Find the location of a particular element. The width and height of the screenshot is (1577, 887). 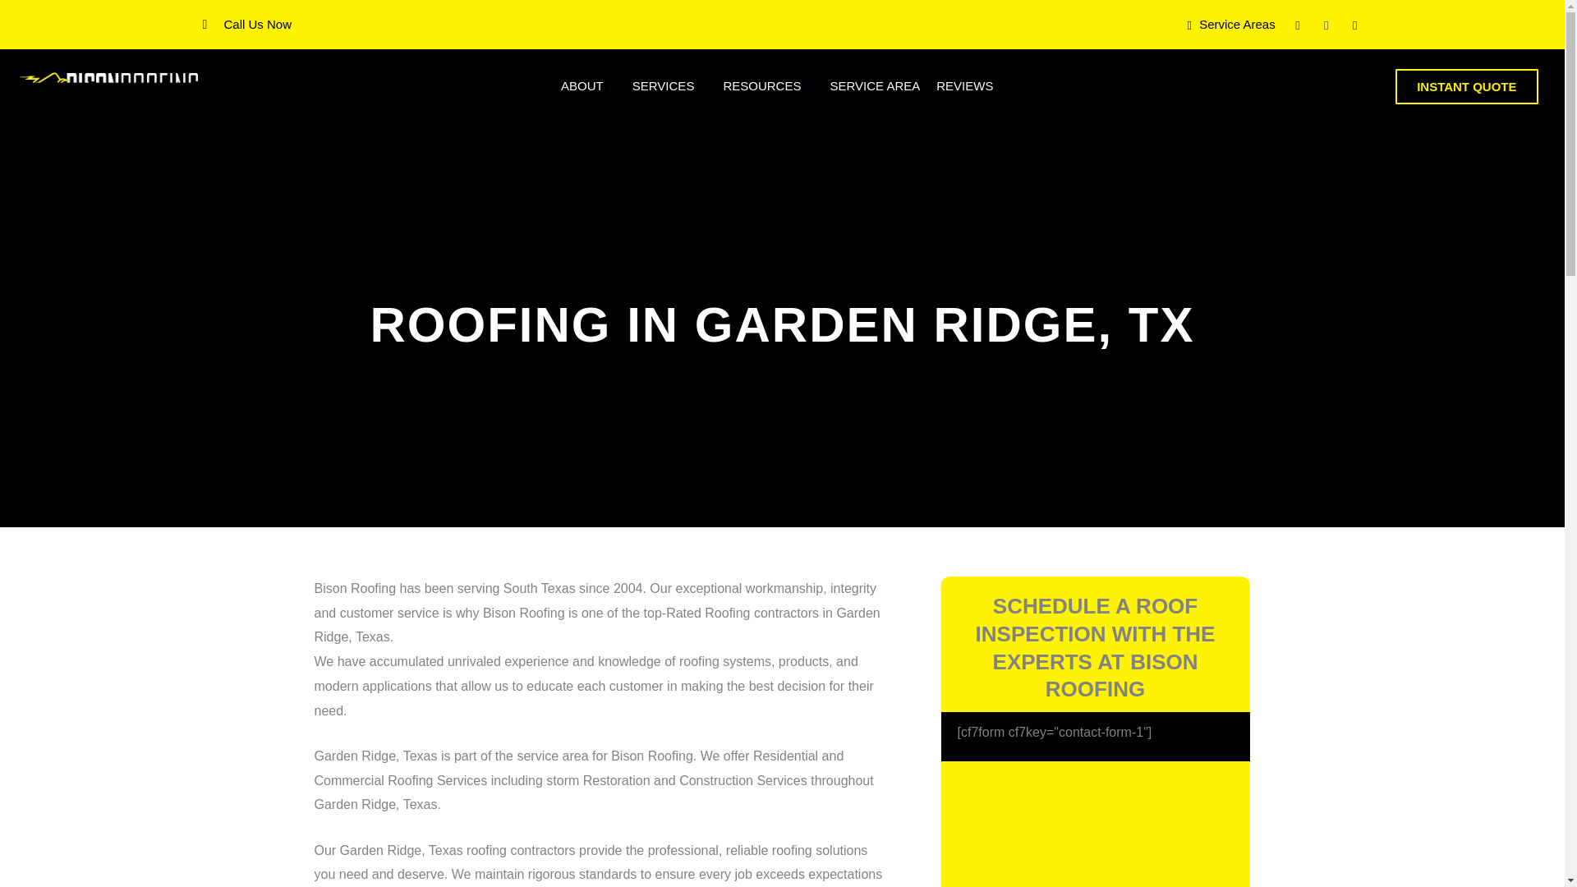

Call Us Now is located at coordinates (258, 23).